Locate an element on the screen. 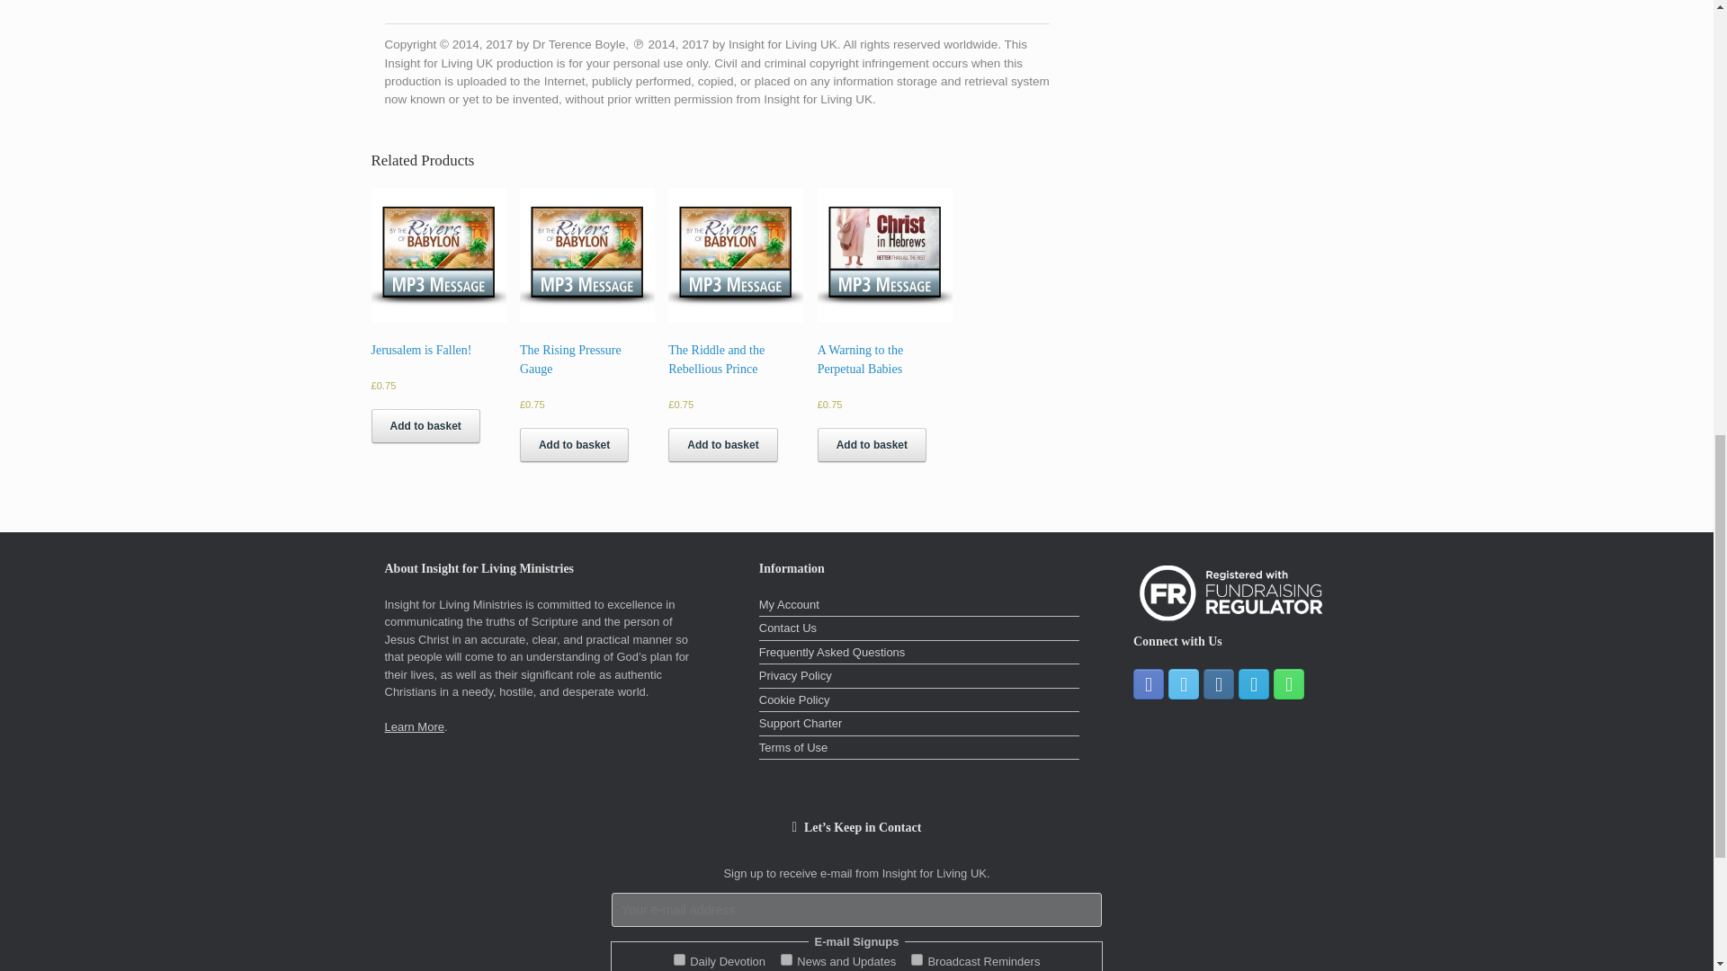 This screenshot has width=1727, height=971. 8aa1cd39e9 is located at coordinates (786, 958).